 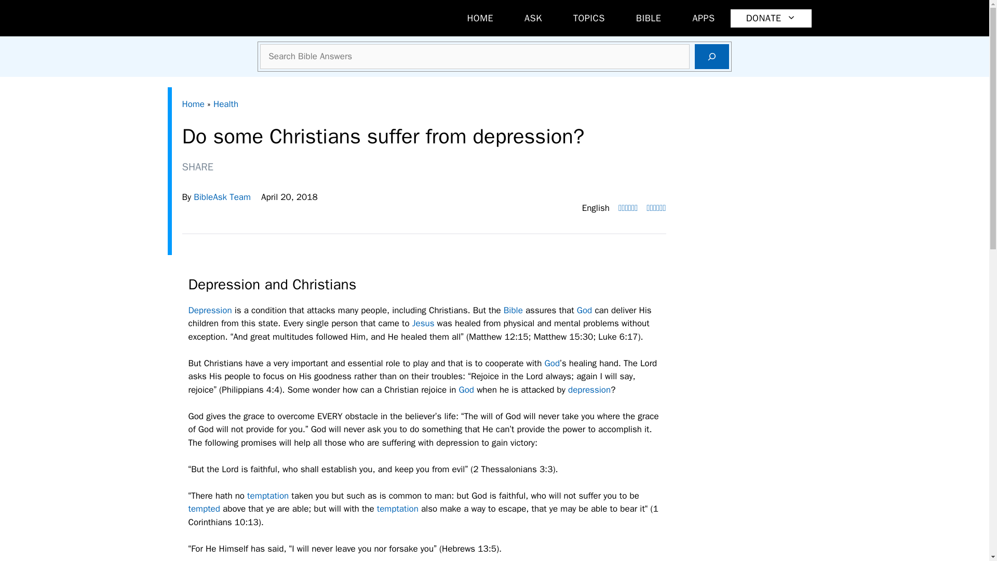 I want to click on temptation, so click(x=398, y=509).